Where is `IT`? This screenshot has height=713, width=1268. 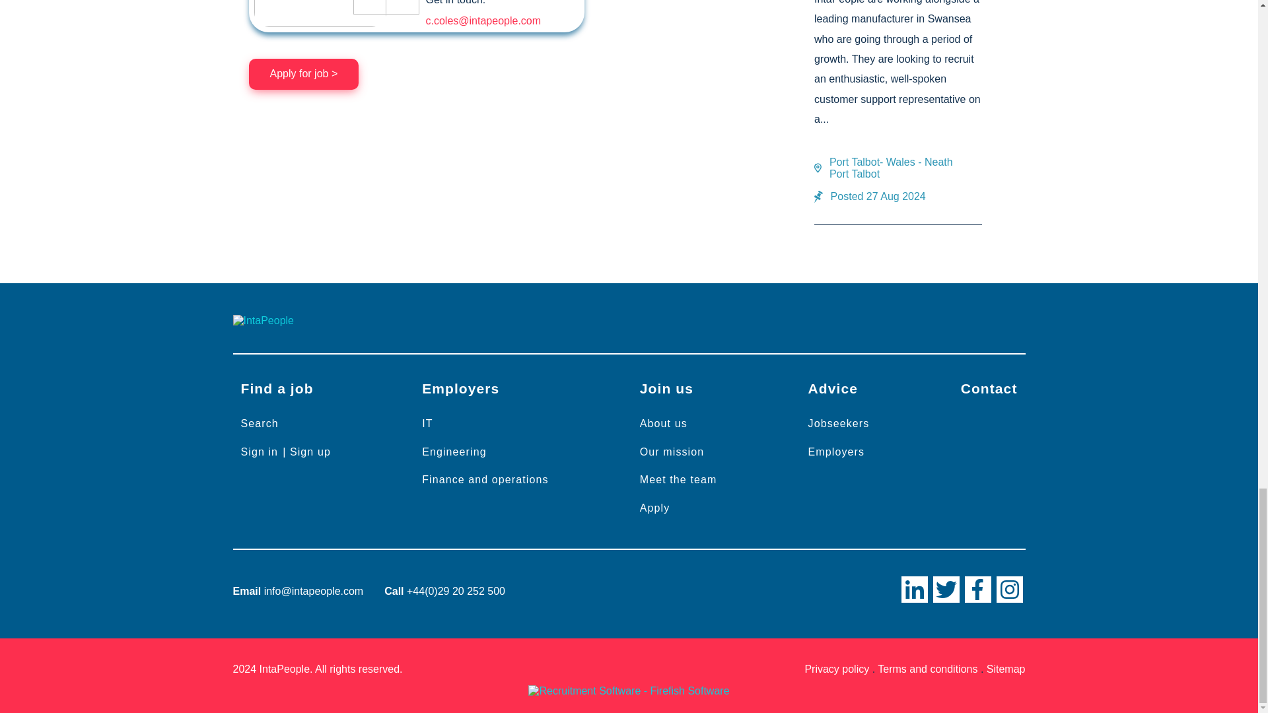
IT is located at coordinates (427, 423).